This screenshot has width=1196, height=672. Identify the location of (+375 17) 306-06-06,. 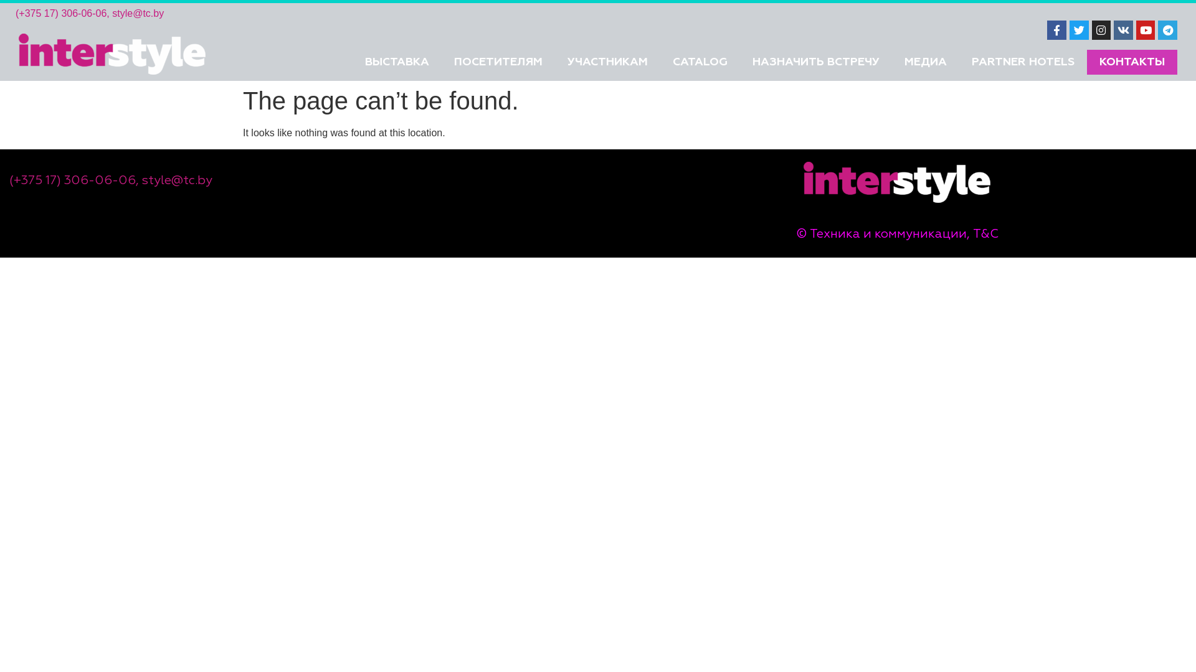
(62, 14).